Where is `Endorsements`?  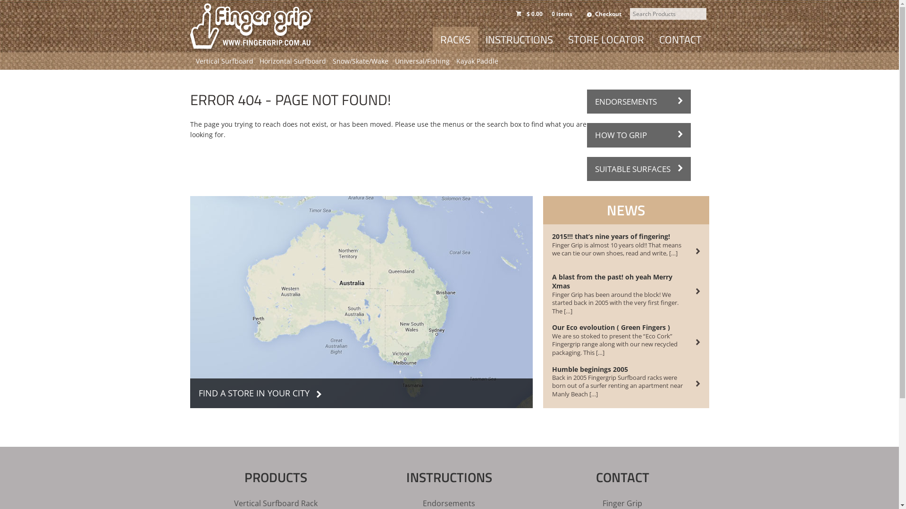 Endorsements is located at coordinates (449, 503).